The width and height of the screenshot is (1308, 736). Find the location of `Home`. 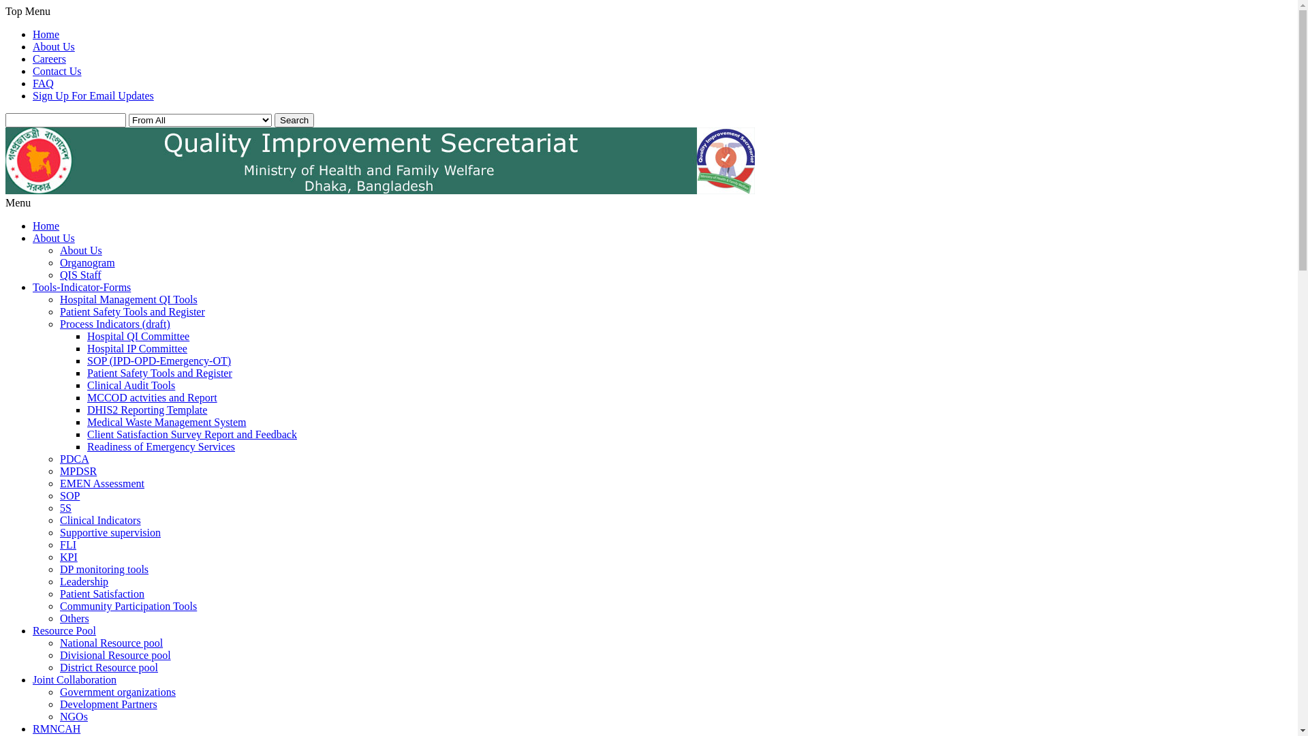

Home is located at coordinates (46, 226).